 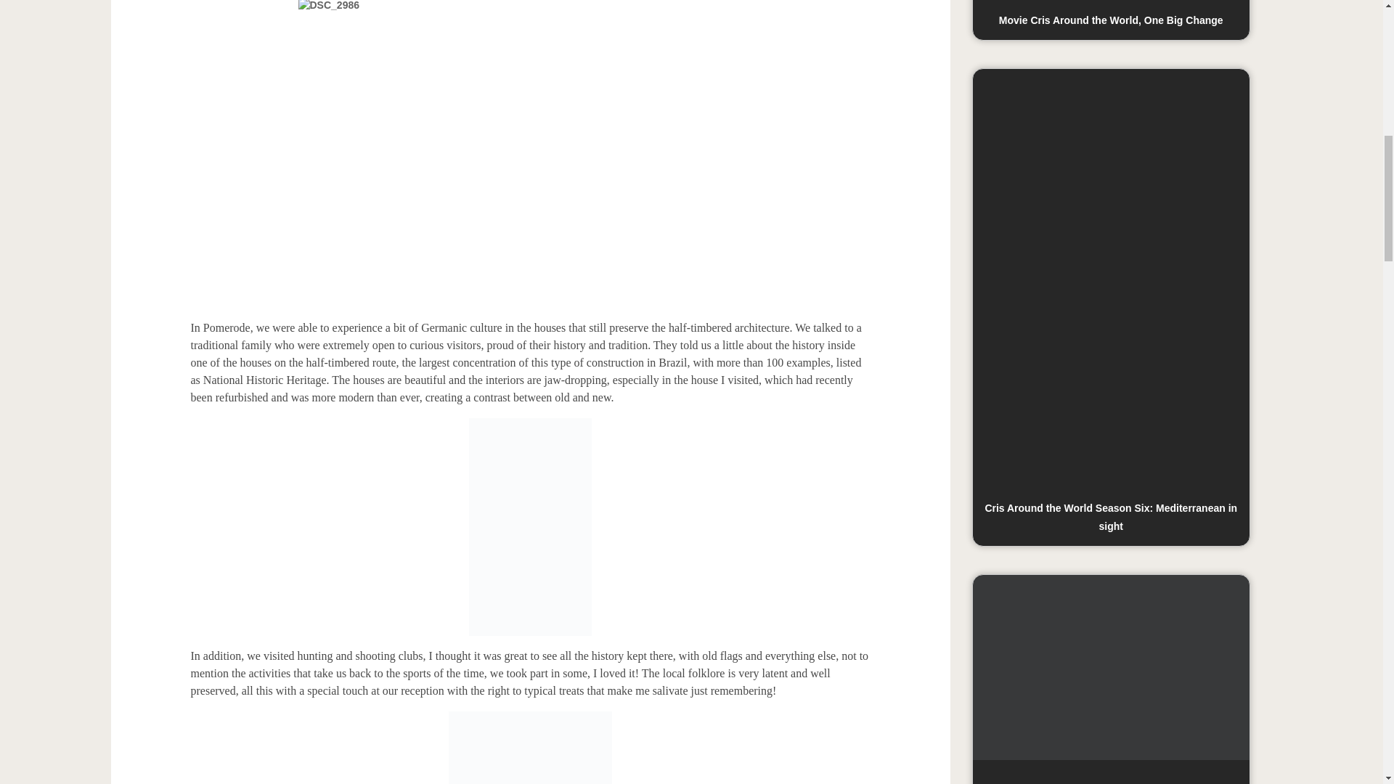 What do you see at coordinates (1111, 20) in the screenshot?
I see `Movie Cris Around the World, One Big Change` at bounding box center [1111, 20].